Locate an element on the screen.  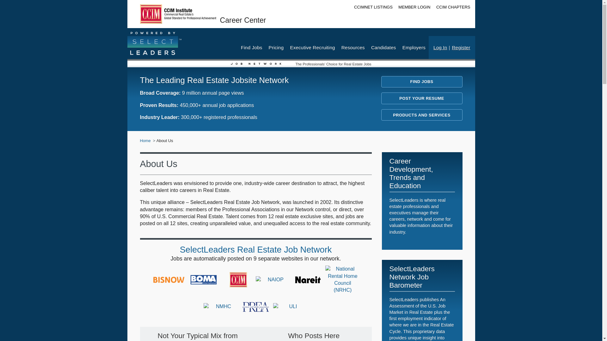
Candidates is located at coordinates (383, 47).